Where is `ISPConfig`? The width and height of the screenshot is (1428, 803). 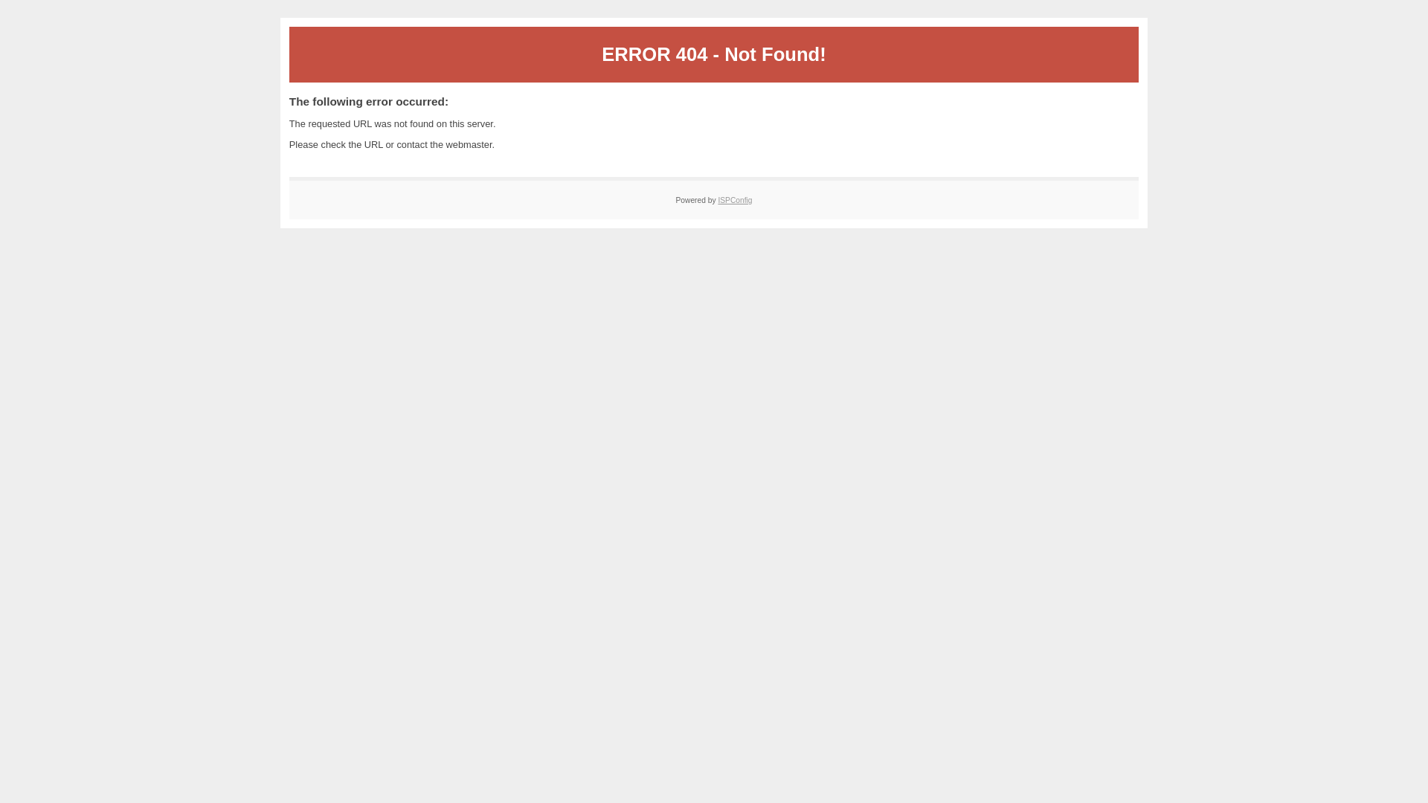
ISPConfig is located at coordinates (735, 201).